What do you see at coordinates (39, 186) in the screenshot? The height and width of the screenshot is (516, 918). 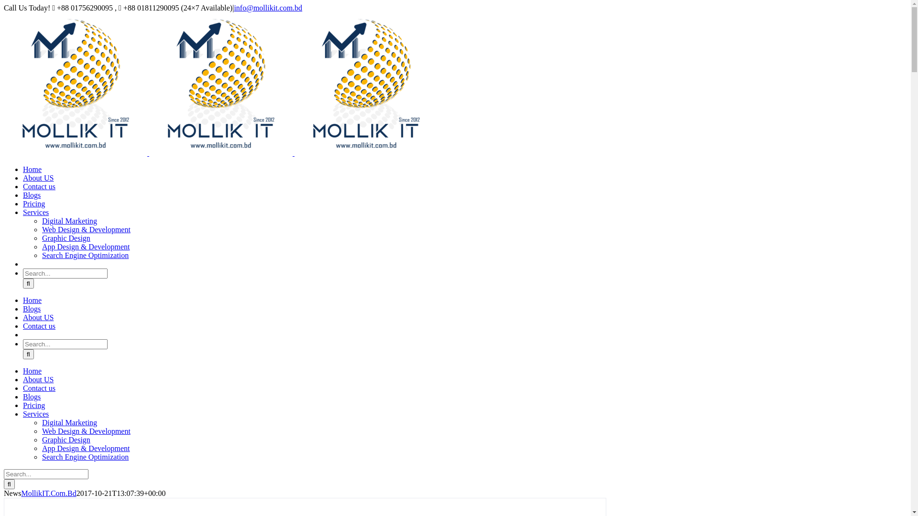 I see `Contact us` at bounding box center [39, 186].